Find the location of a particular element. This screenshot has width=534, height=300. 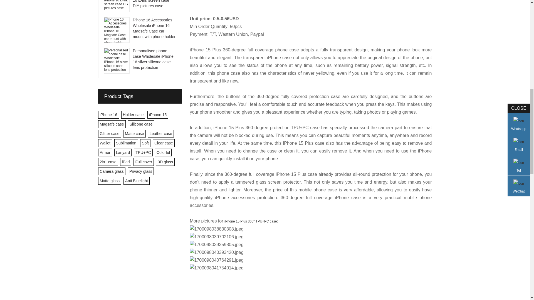

1700098040764291.jpeg is located at coordinates (216, 260).